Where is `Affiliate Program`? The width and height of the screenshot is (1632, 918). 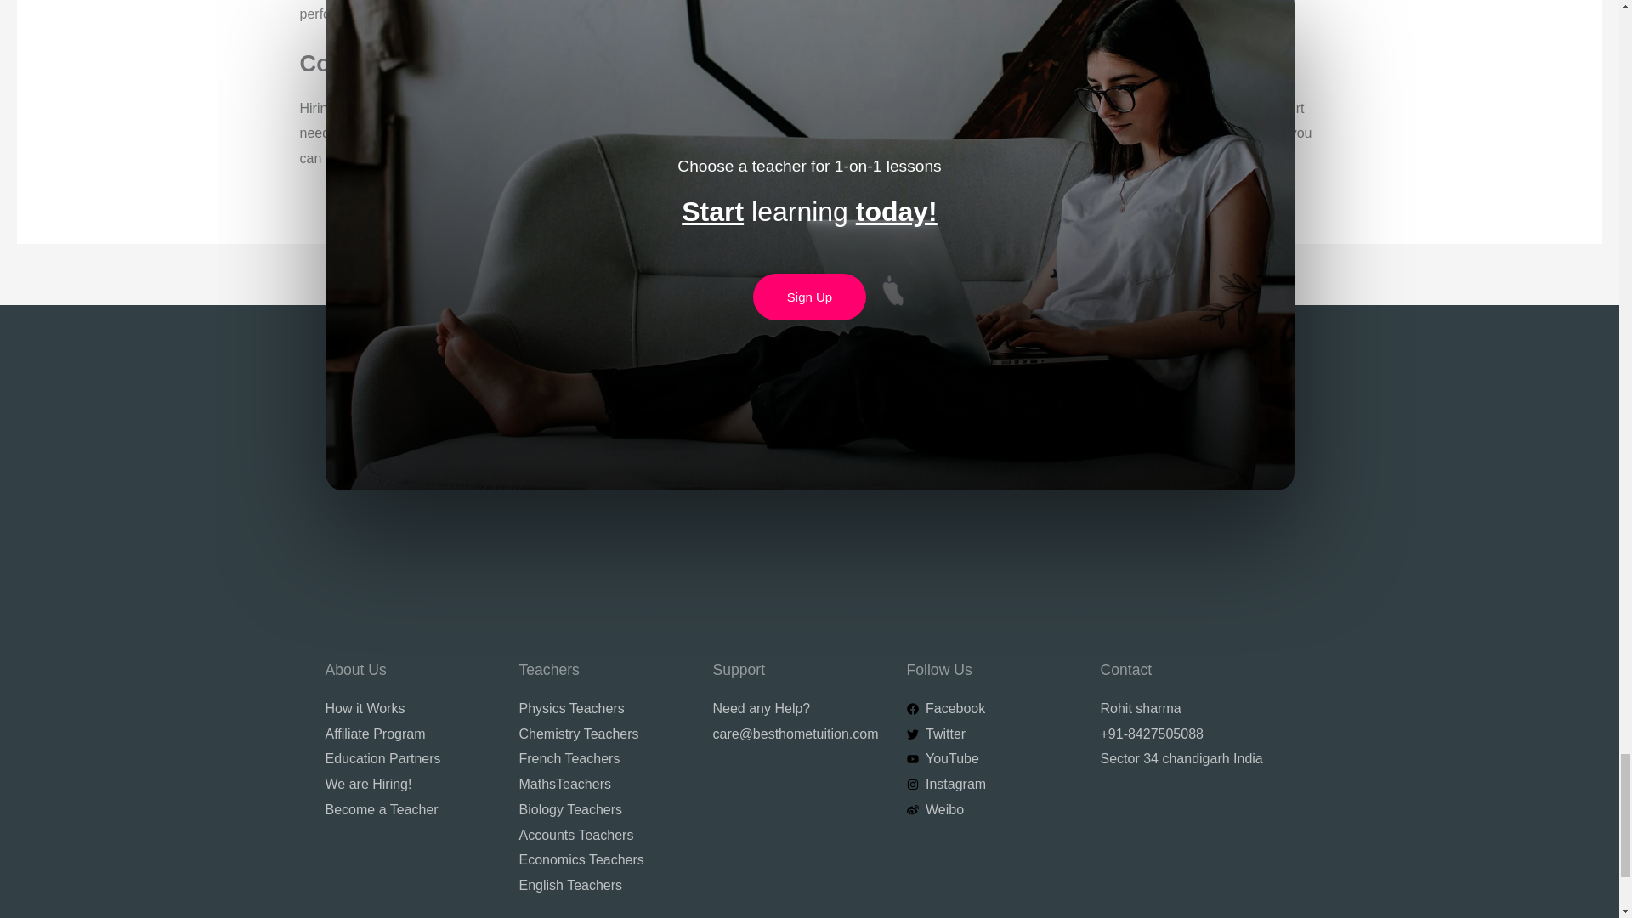
Affiliate Program is located at coordinates (411, 734).